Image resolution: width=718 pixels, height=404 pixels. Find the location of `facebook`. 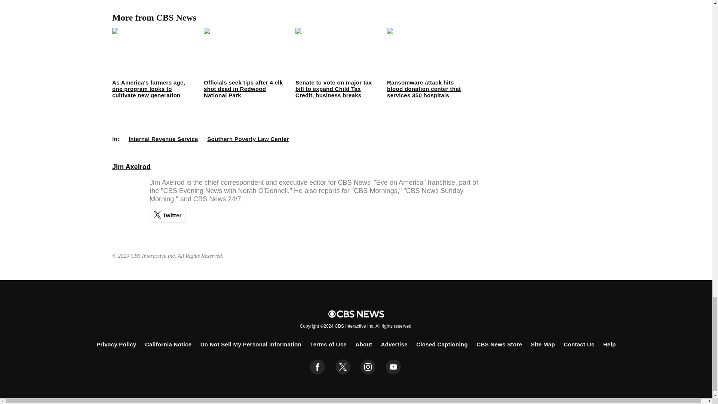

facebook is located at coordinates (317, 367).